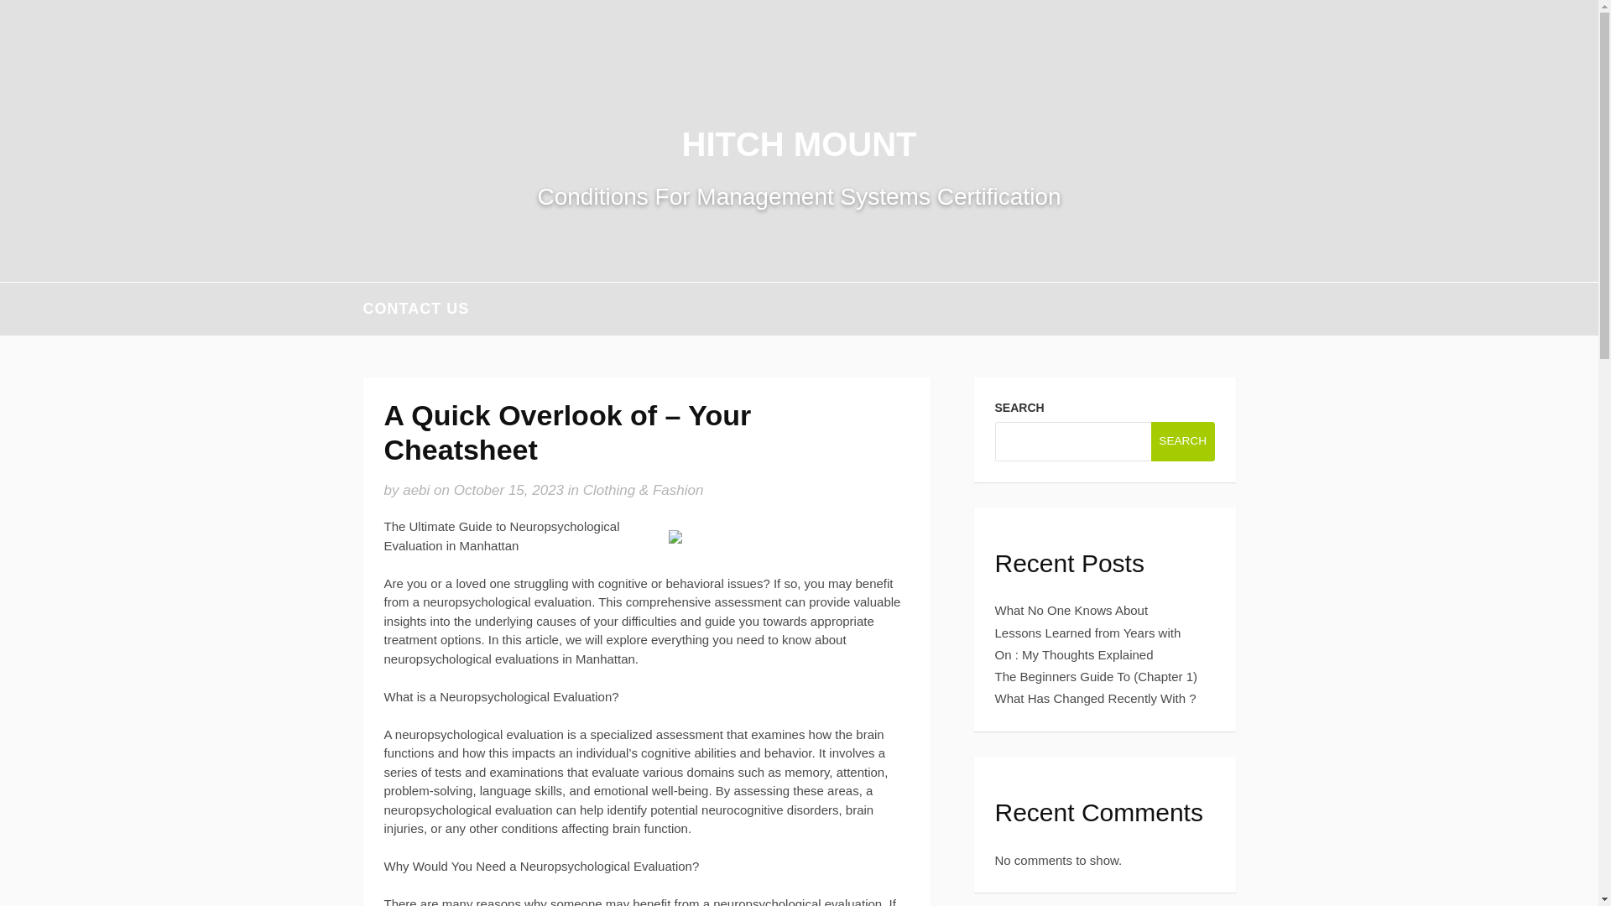 The height and width of the screenshot is (906, 1611). Describe the element at coordinates (415, 309) in the screenshot. I see `CONTACT US` at that location.